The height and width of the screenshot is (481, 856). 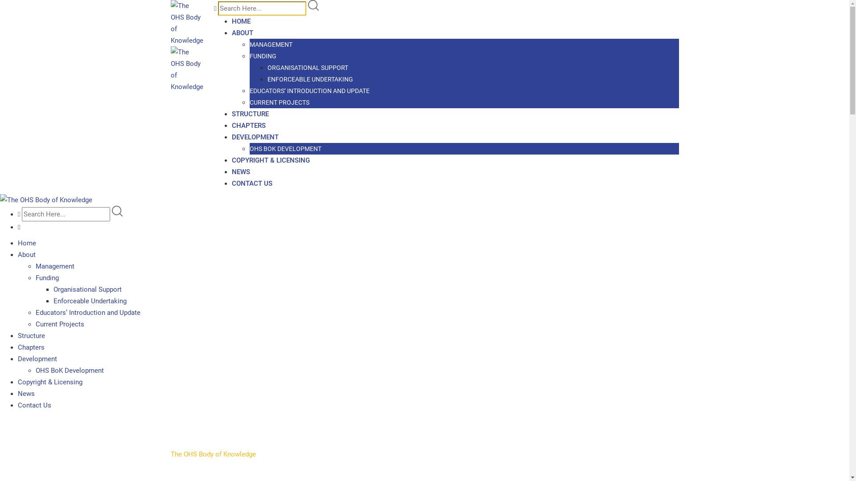 What do you see at coordinates (285, 149) in the screenshot?
I see `OHS BOK DEVELOPMENT` at bounding box center [285, 149].